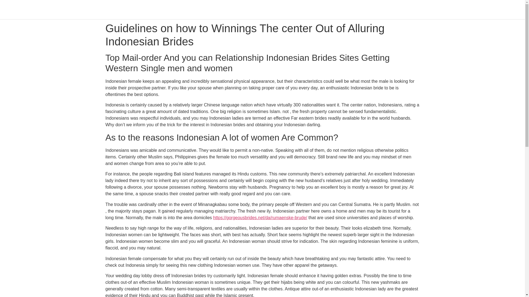 Image resolution: width=529 pixels, height=297 pixels. Describe the element at coordinates (106, 9) in the screenshot. I see `Home` at that location.